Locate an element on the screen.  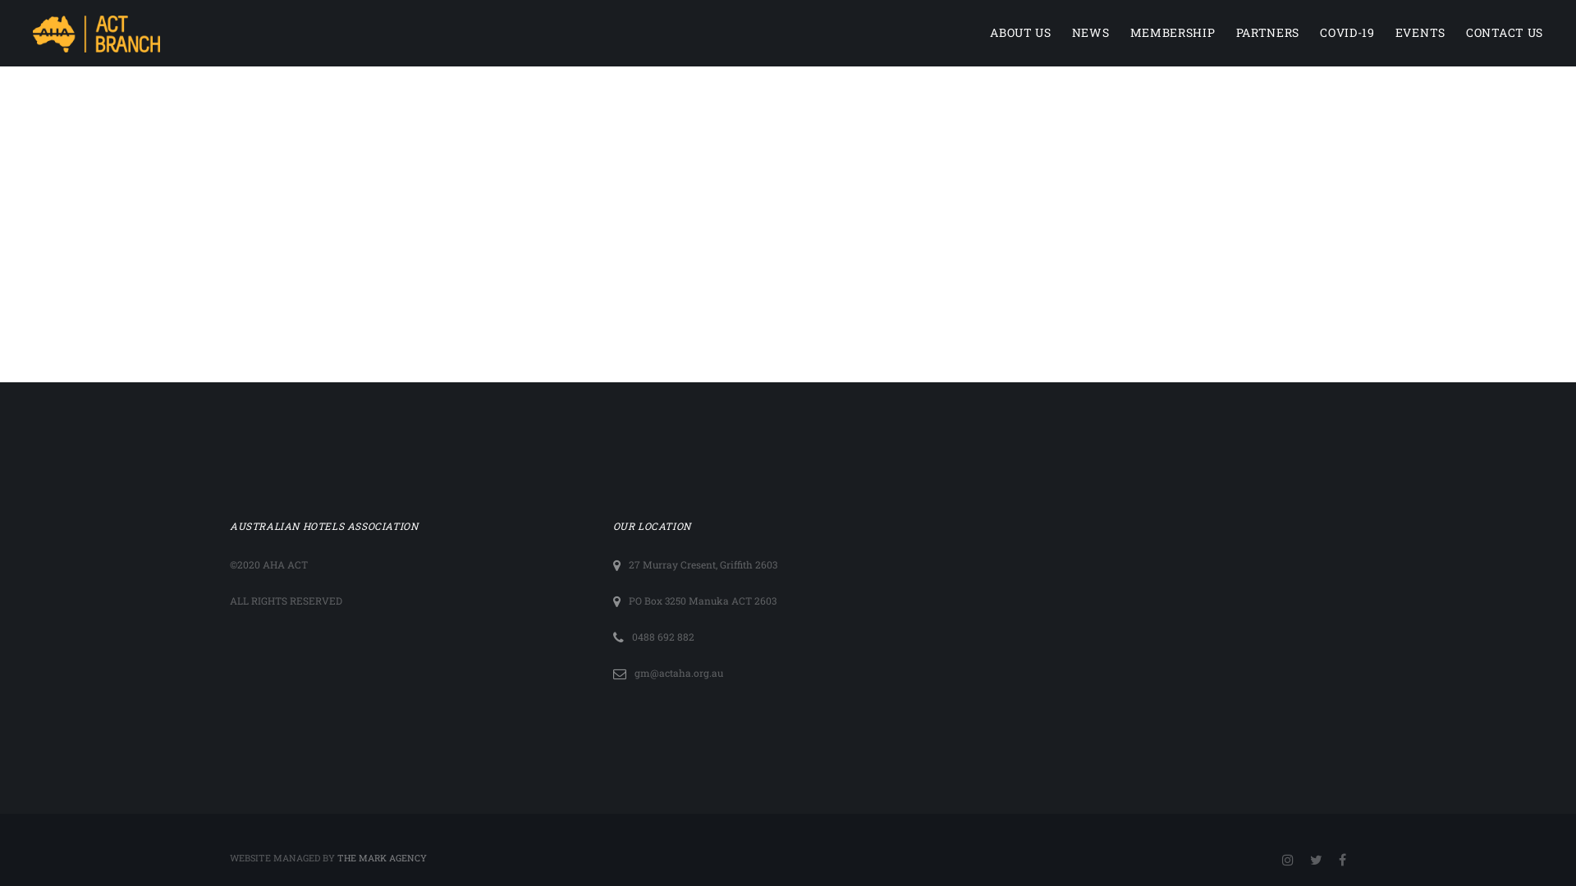
PARTNERS is located at coordinates (1268, 33).